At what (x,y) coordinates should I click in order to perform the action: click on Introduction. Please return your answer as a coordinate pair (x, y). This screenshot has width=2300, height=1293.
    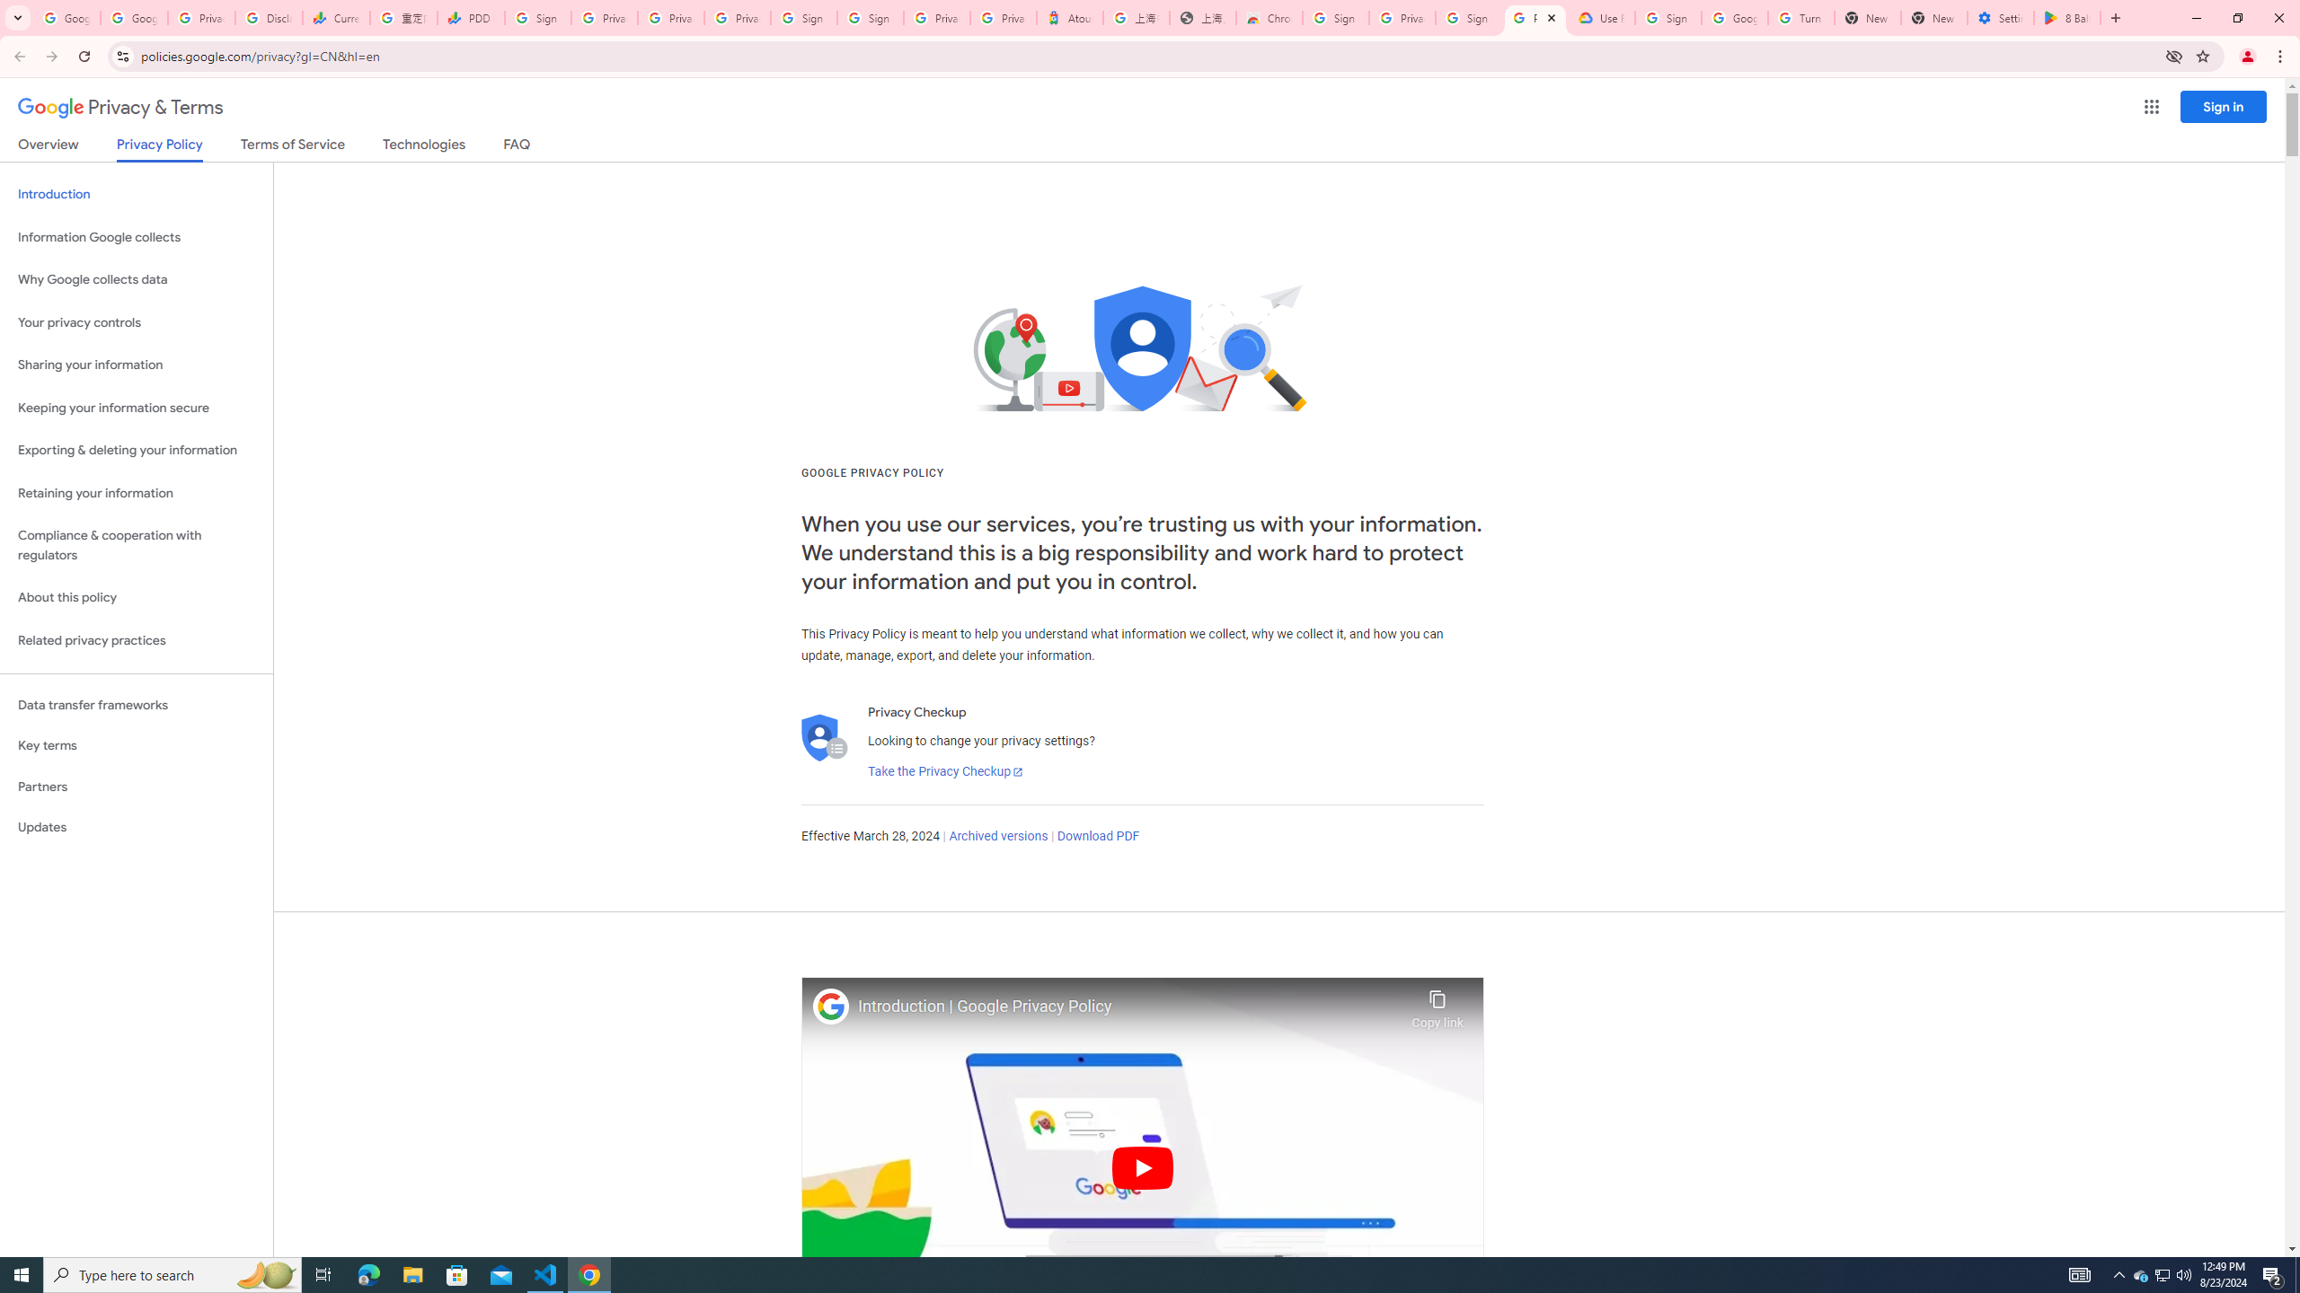
    Looking at the image, I should click on (137, 194).